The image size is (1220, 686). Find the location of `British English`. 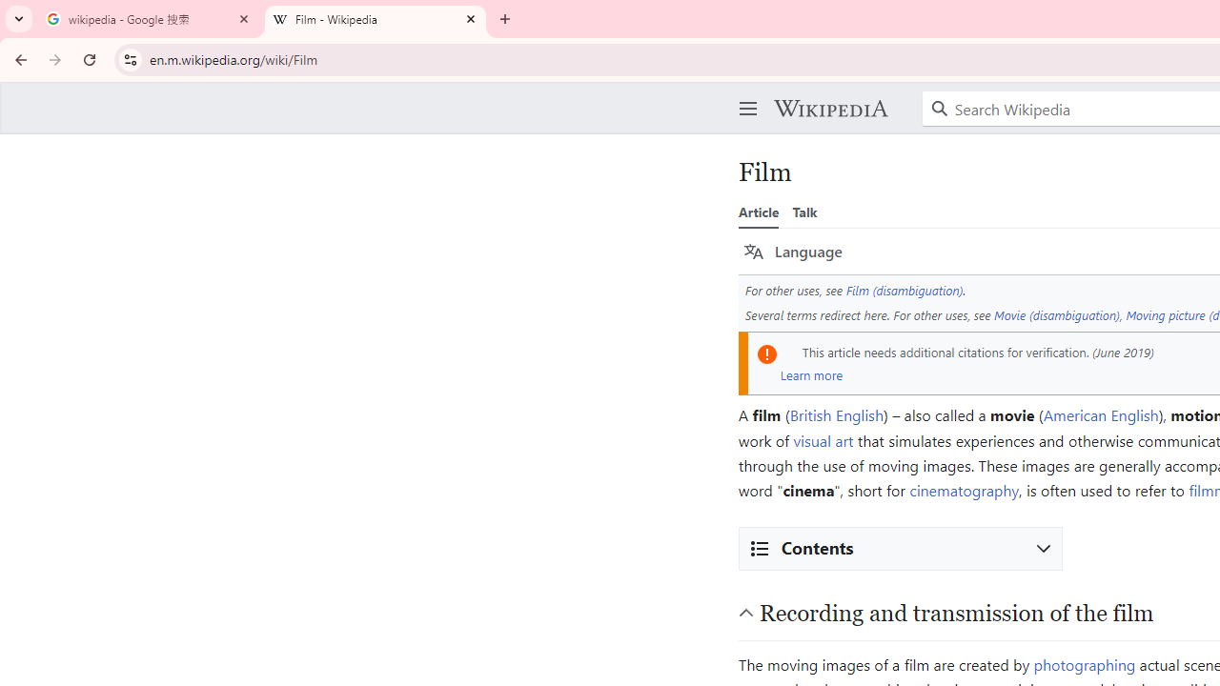

British English is located at coordinates (836, 415).